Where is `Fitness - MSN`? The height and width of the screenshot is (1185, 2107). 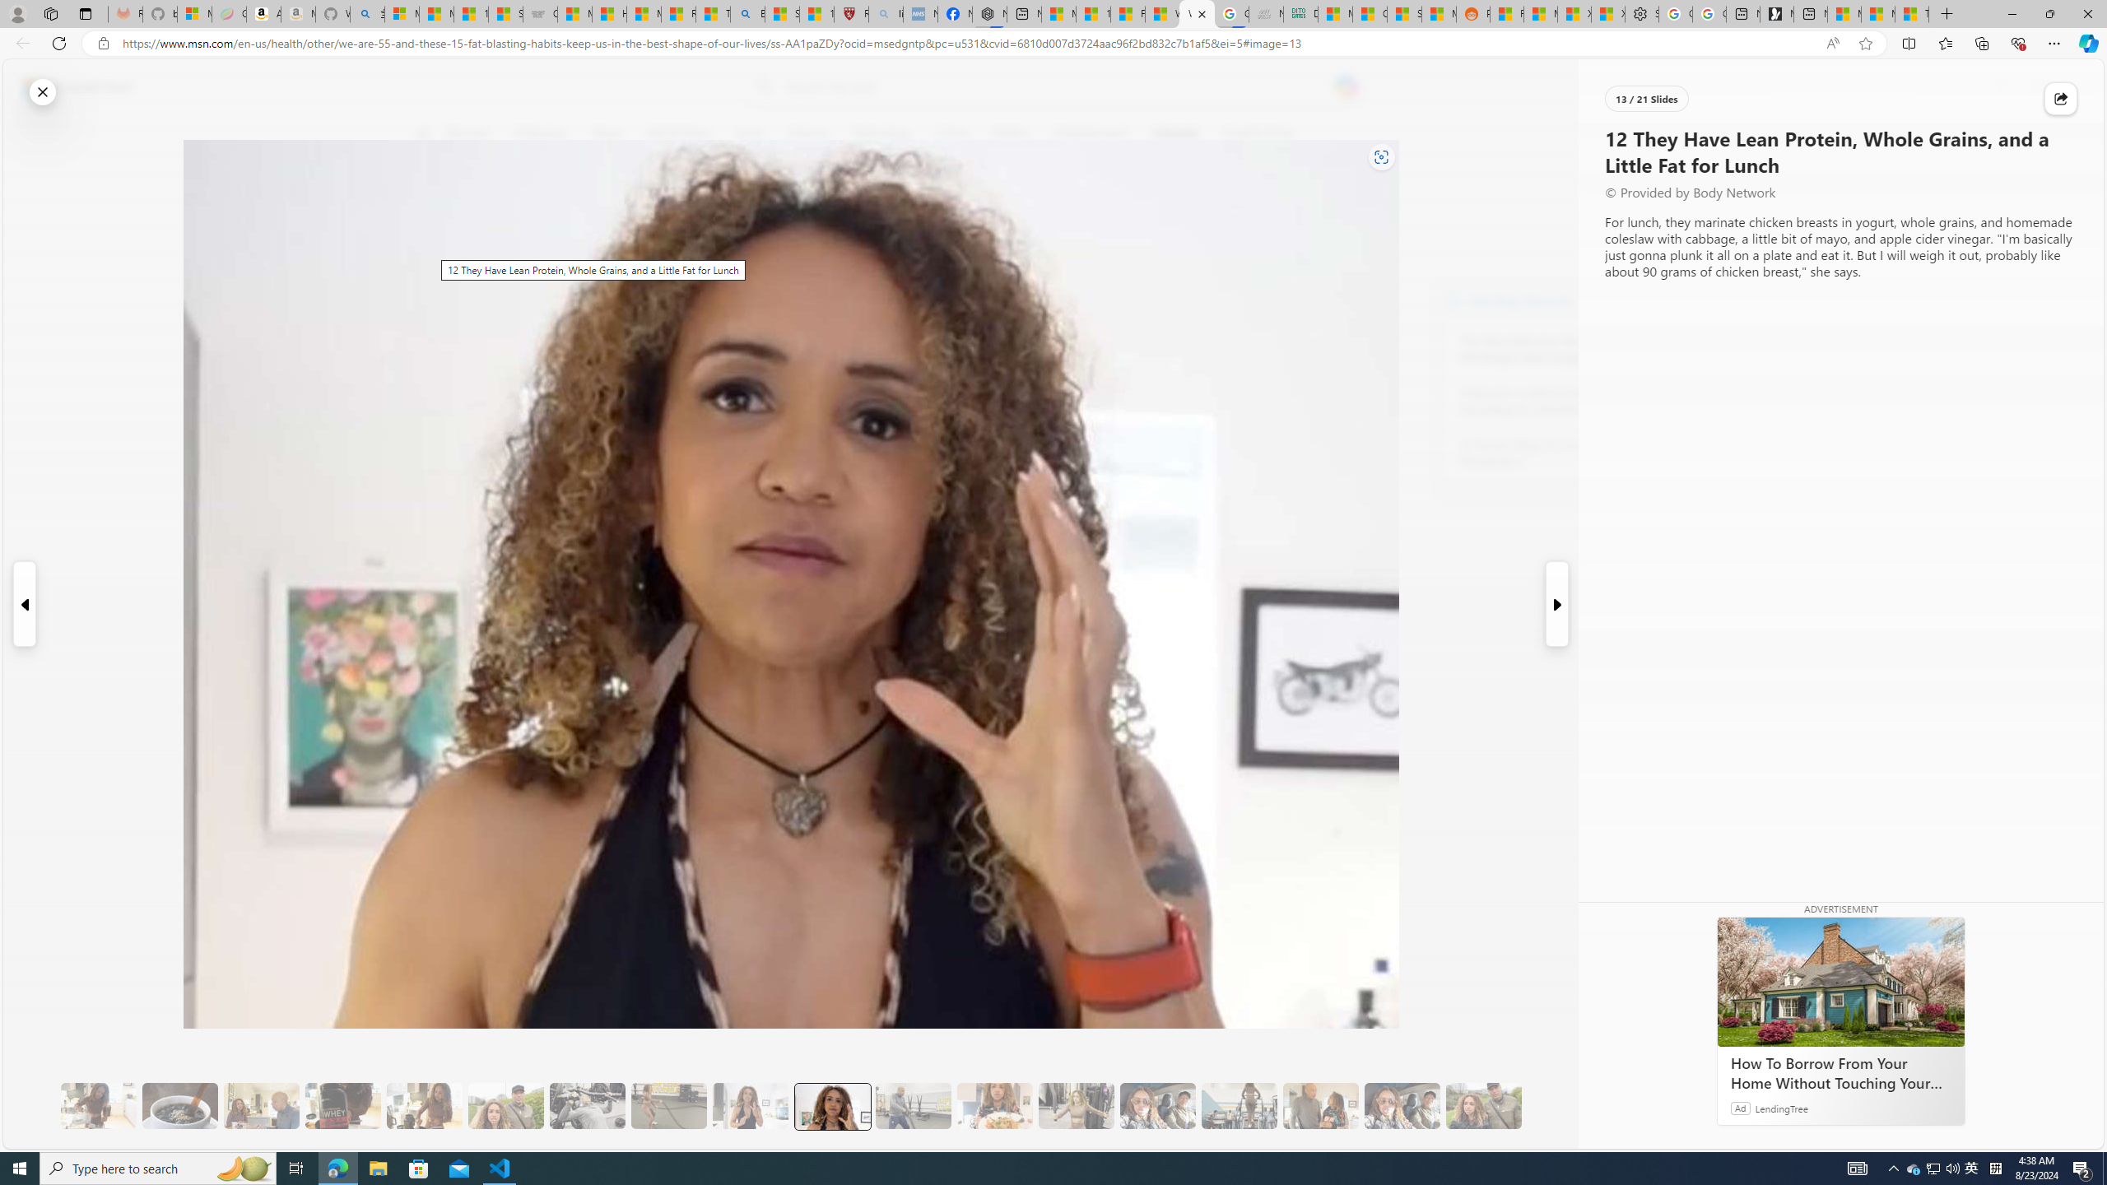 Fitness - MSN is located at coordinates (1128, 14).